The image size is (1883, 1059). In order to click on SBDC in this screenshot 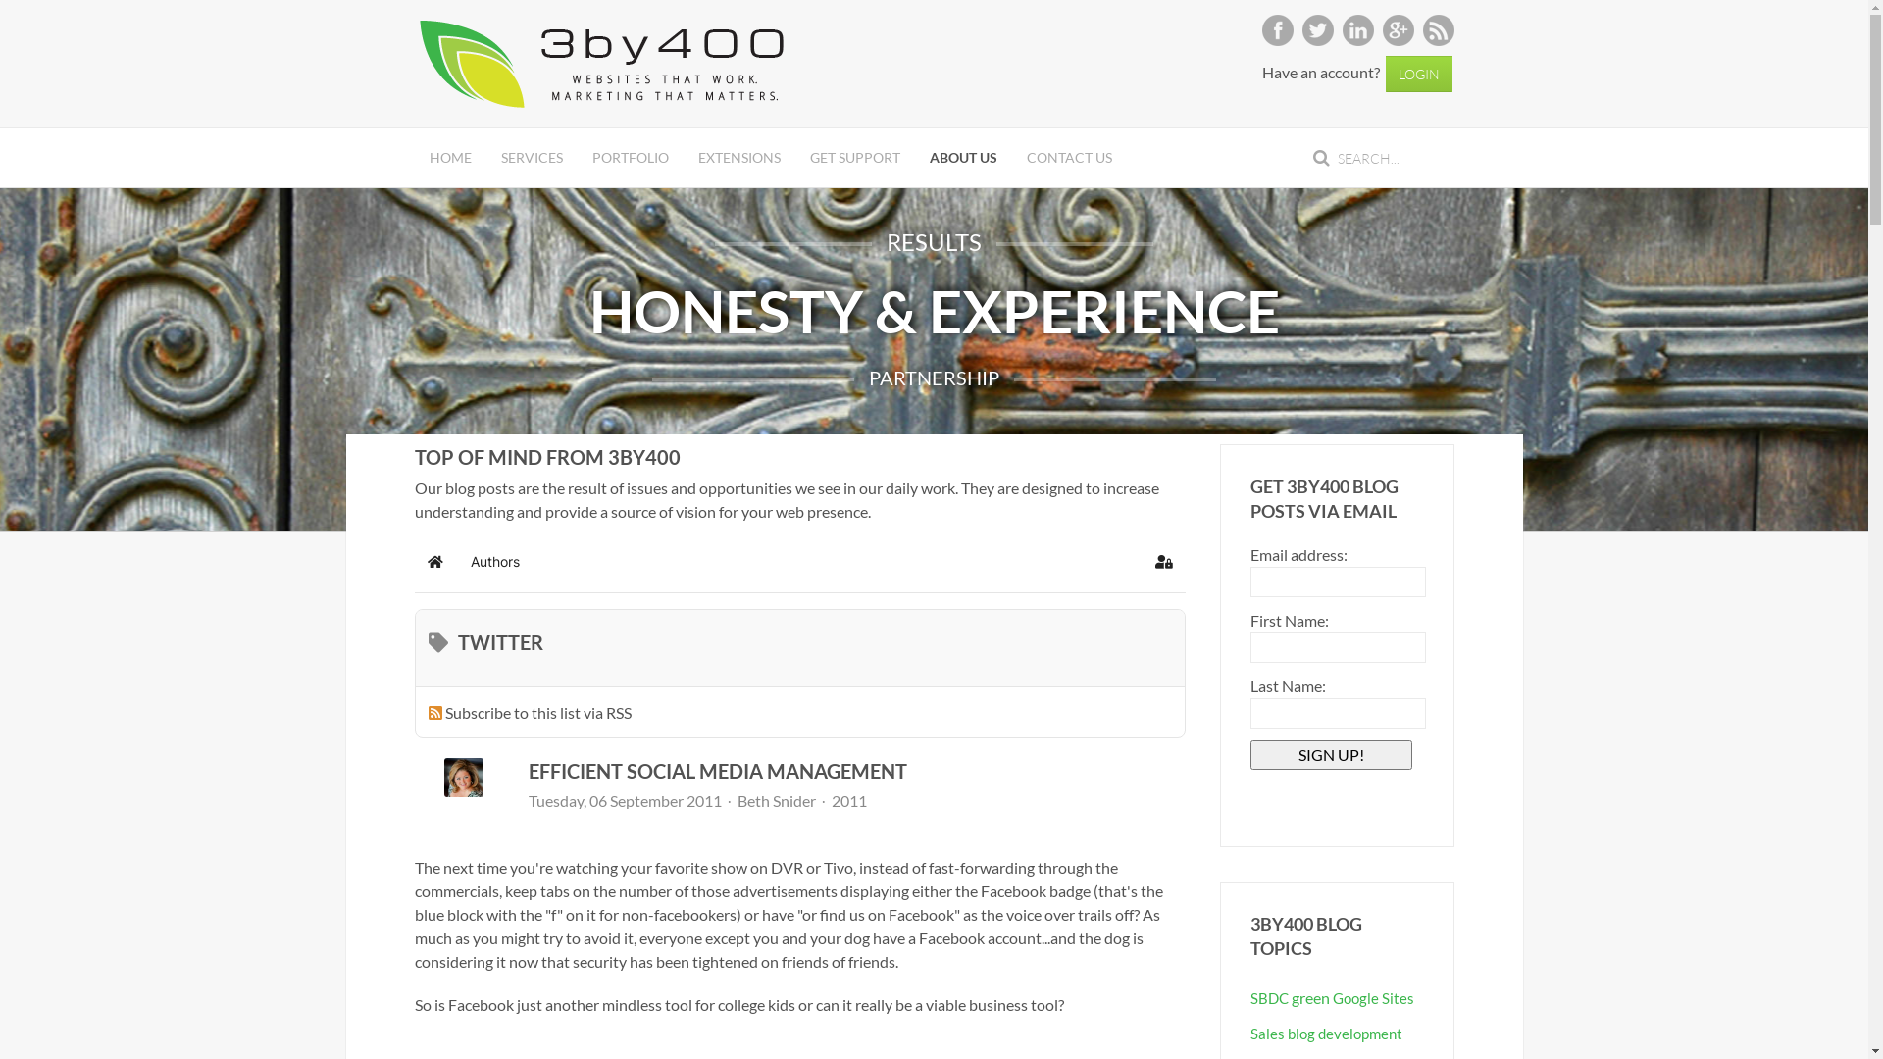, I will do `click(1269, 998)`.